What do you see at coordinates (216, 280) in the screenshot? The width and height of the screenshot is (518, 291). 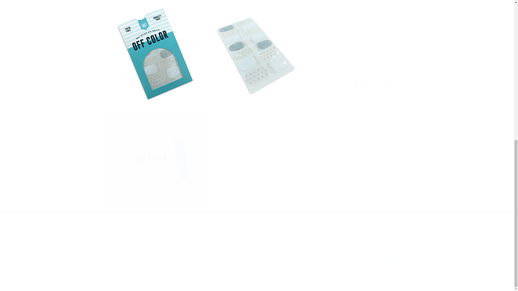 I see `Privacy policy` at bounding box center [216, 280].